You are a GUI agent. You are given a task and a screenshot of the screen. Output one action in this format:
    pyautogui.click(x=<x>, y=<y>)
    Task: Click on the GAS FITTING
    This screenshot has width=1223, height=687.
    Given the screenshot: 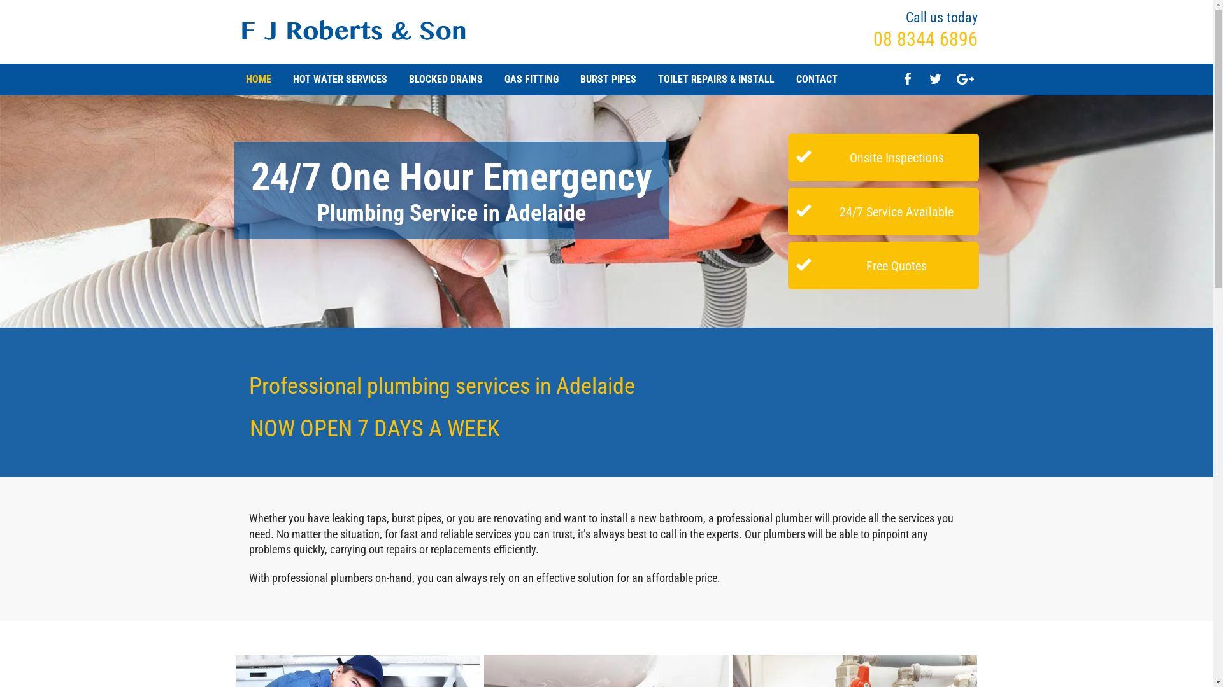 What is the action you would take?
    pyautogui.click(x=531, y=80)
    